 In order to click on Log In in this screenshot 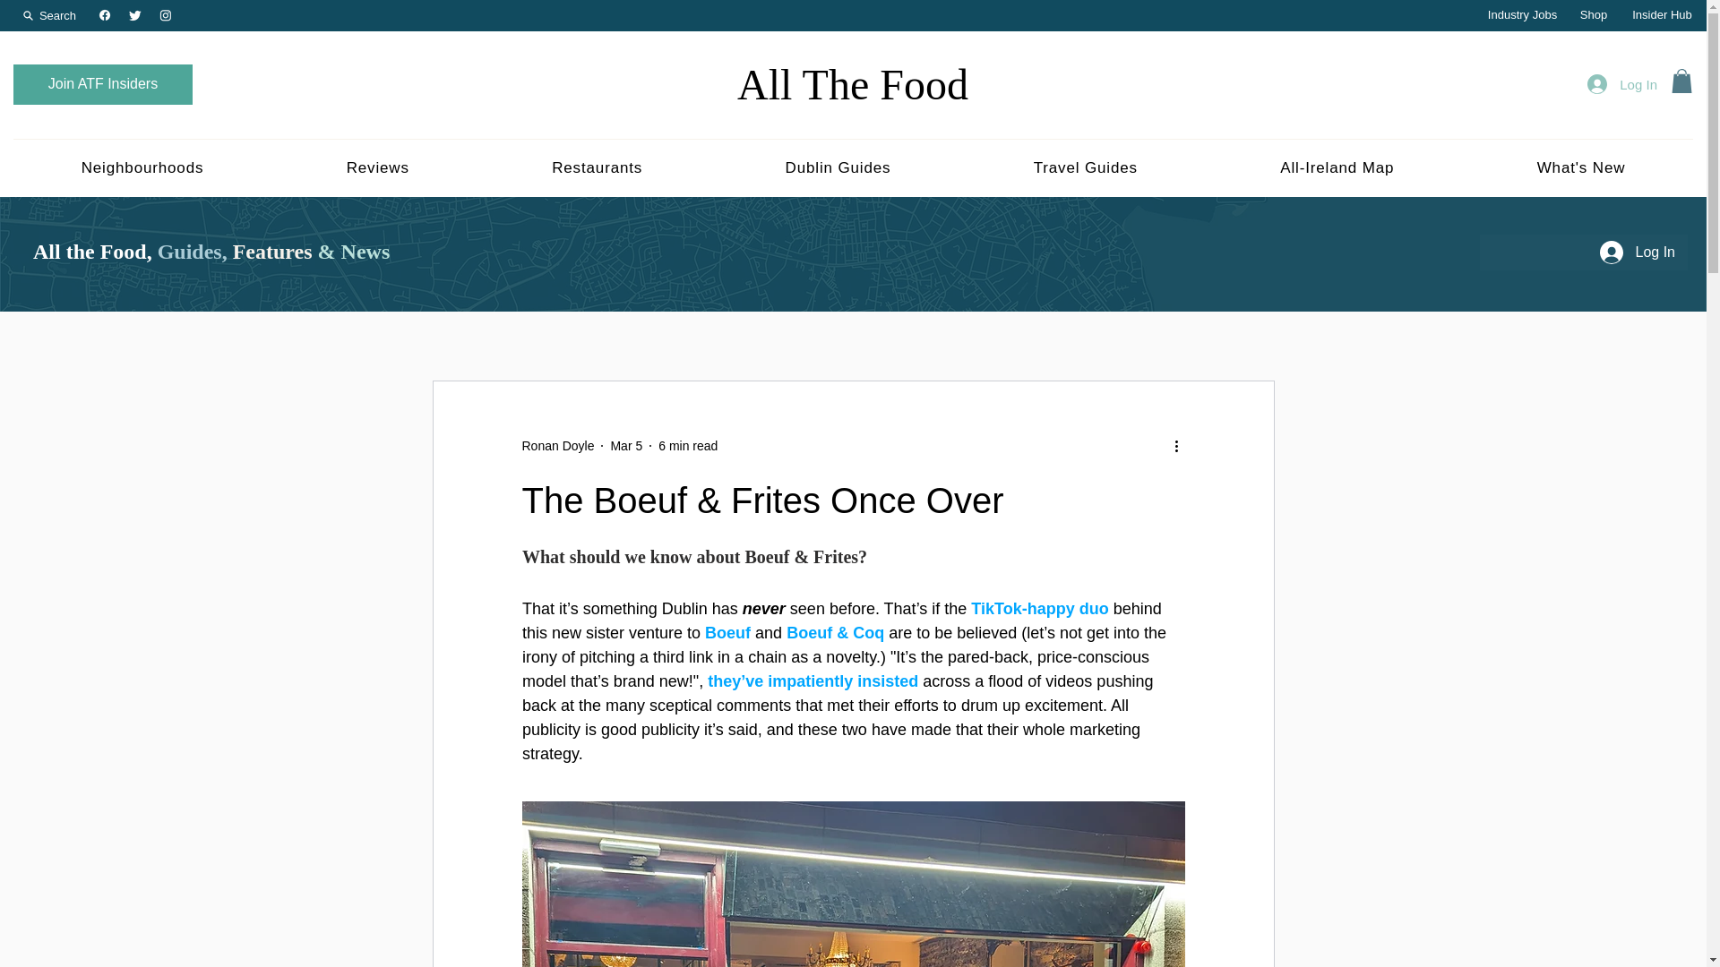, I will do `click(1622, 84)`.